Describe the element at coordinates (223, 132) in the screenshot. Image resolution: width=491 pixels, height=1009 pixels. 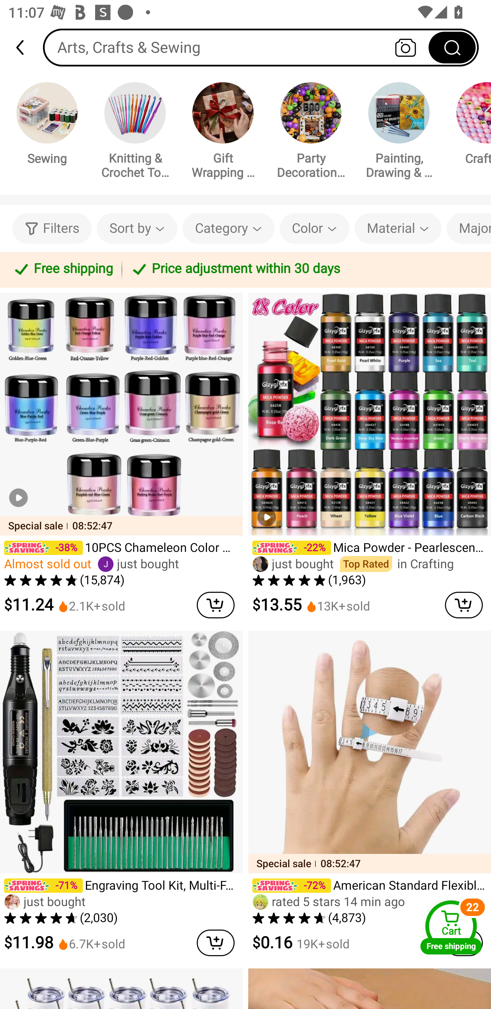
I see `Gift Wrapping Supplies` at that location.